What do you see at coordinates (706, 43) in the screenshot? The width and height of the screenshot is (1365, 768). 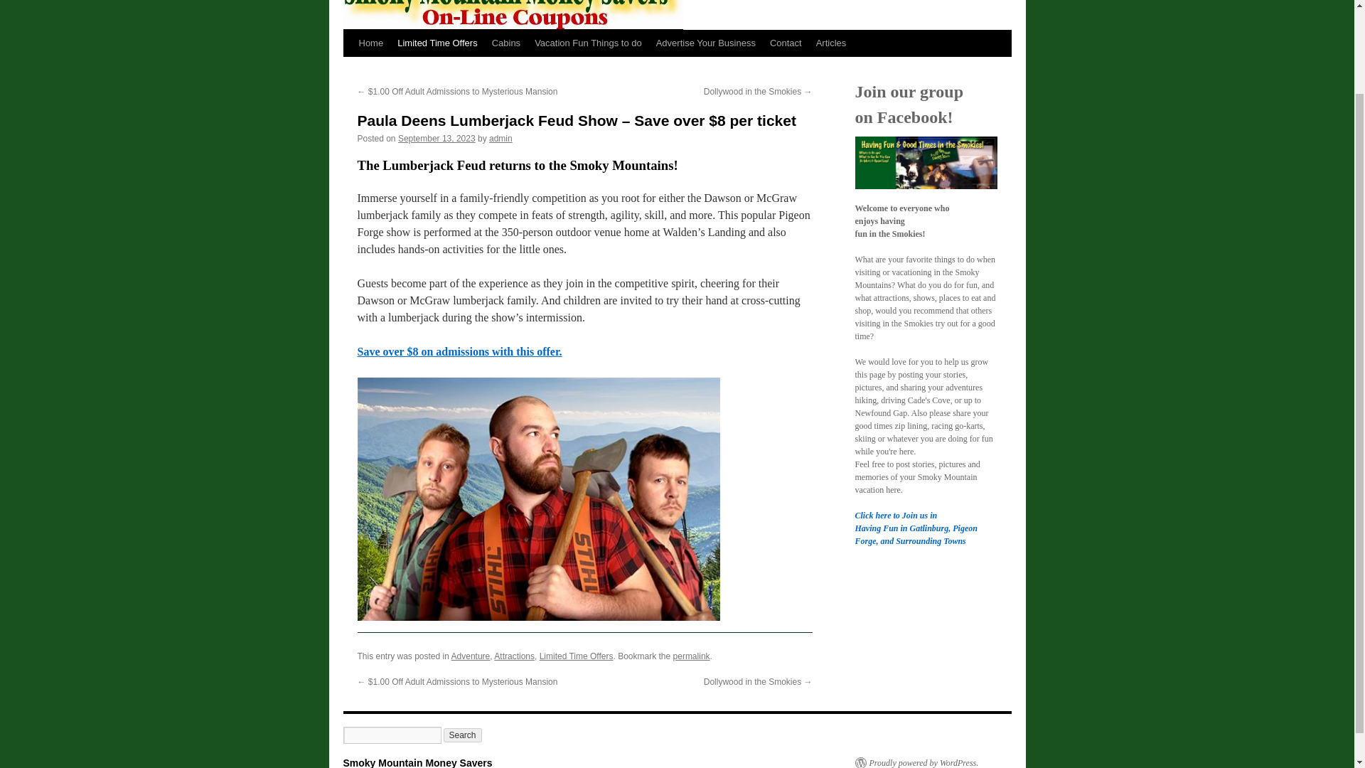 I see `Advertise Your Business` at bounding box center [706, 43].